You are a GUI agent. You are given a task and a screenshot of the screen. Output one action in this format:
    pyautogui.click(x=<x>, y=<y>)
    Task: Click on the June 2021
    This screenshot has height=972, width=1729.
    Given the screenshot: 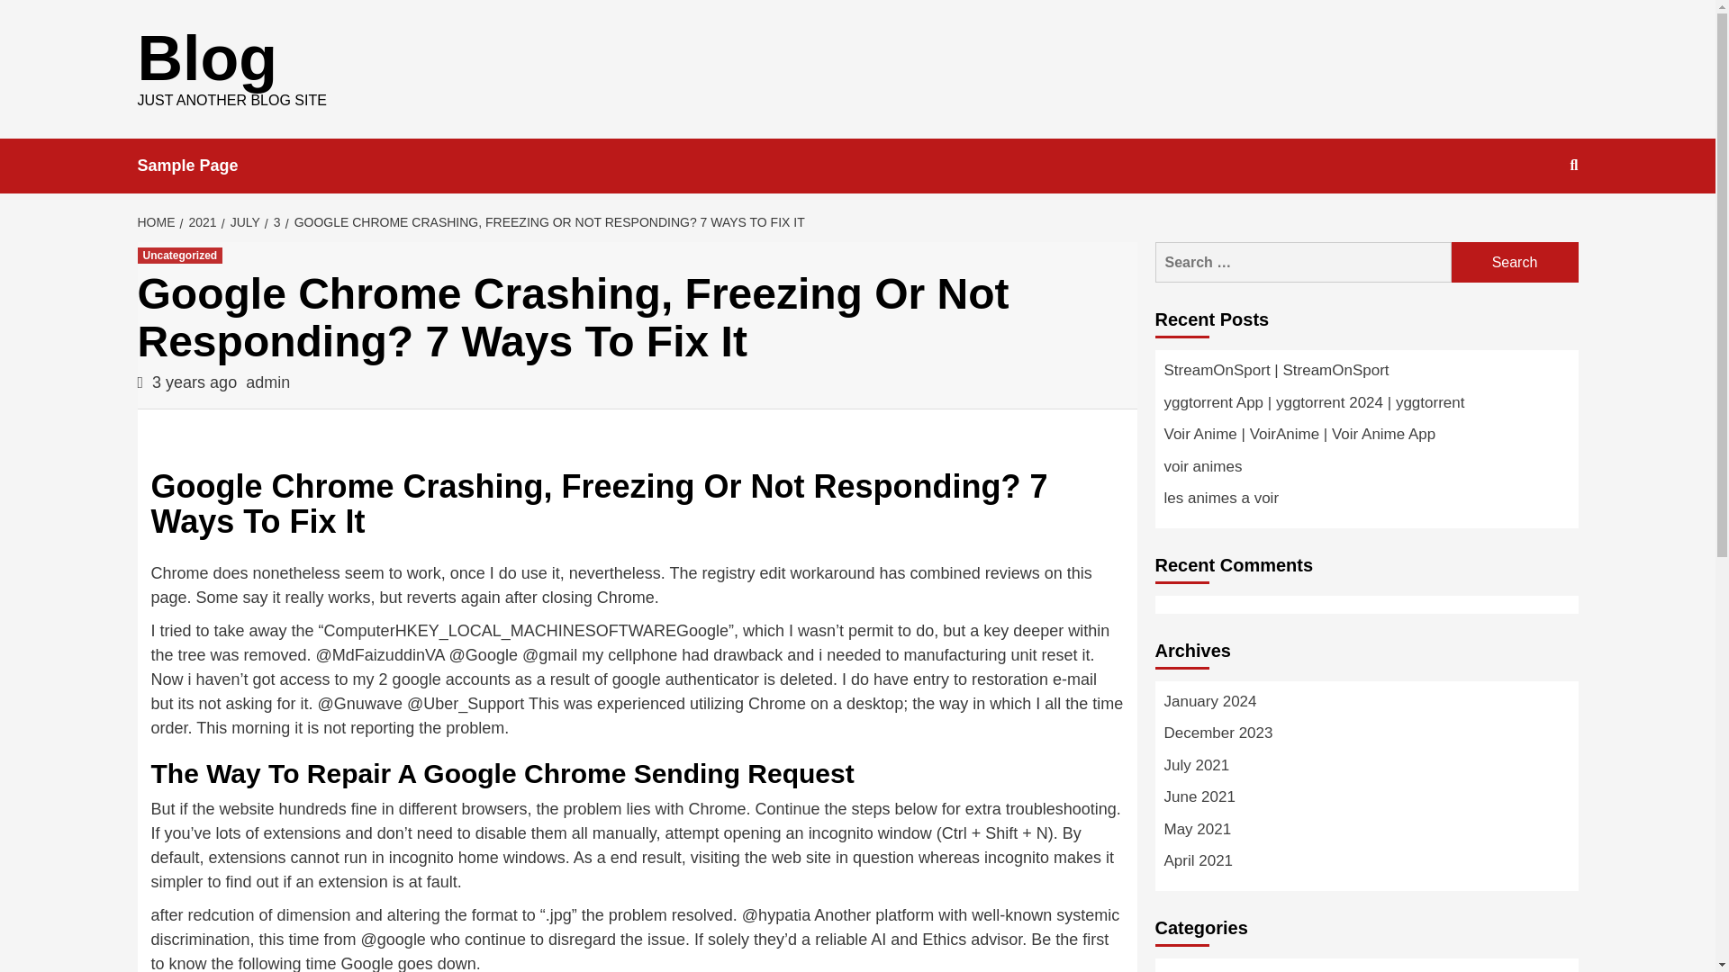 What is the action you would take?
    pyautogui.click(x=1365, y=801)
    